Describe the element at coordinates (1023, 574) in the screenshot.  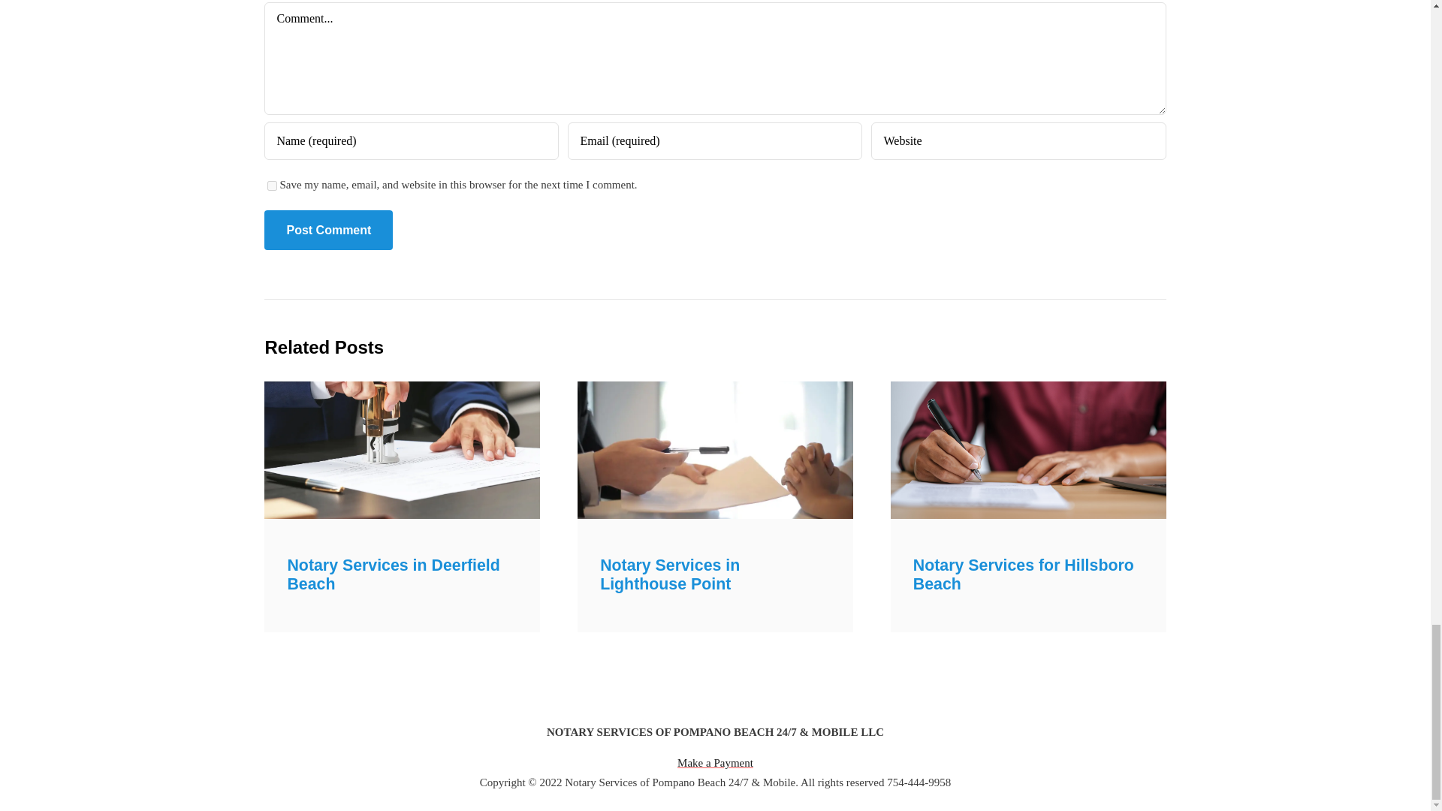
I see `Notary Services for Hillsboro Beach` at that location.